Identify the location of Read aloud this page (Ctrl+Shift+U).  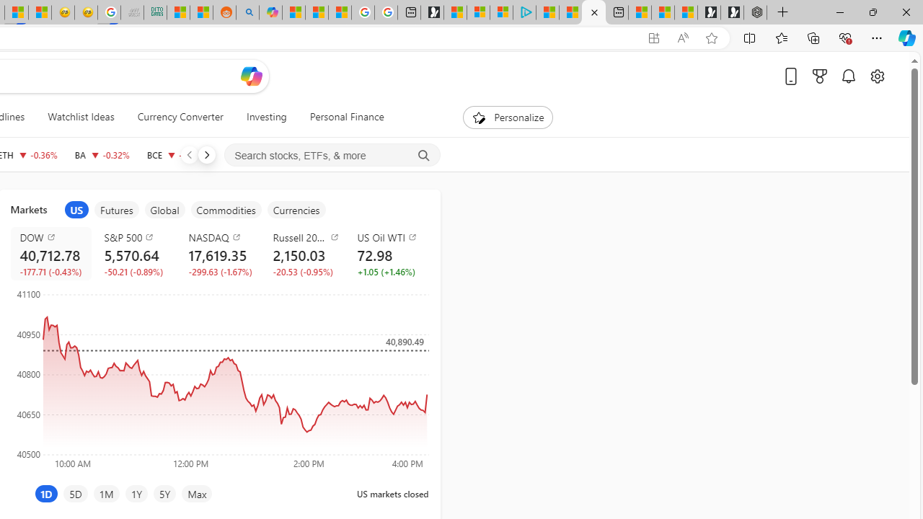
(682, 38).